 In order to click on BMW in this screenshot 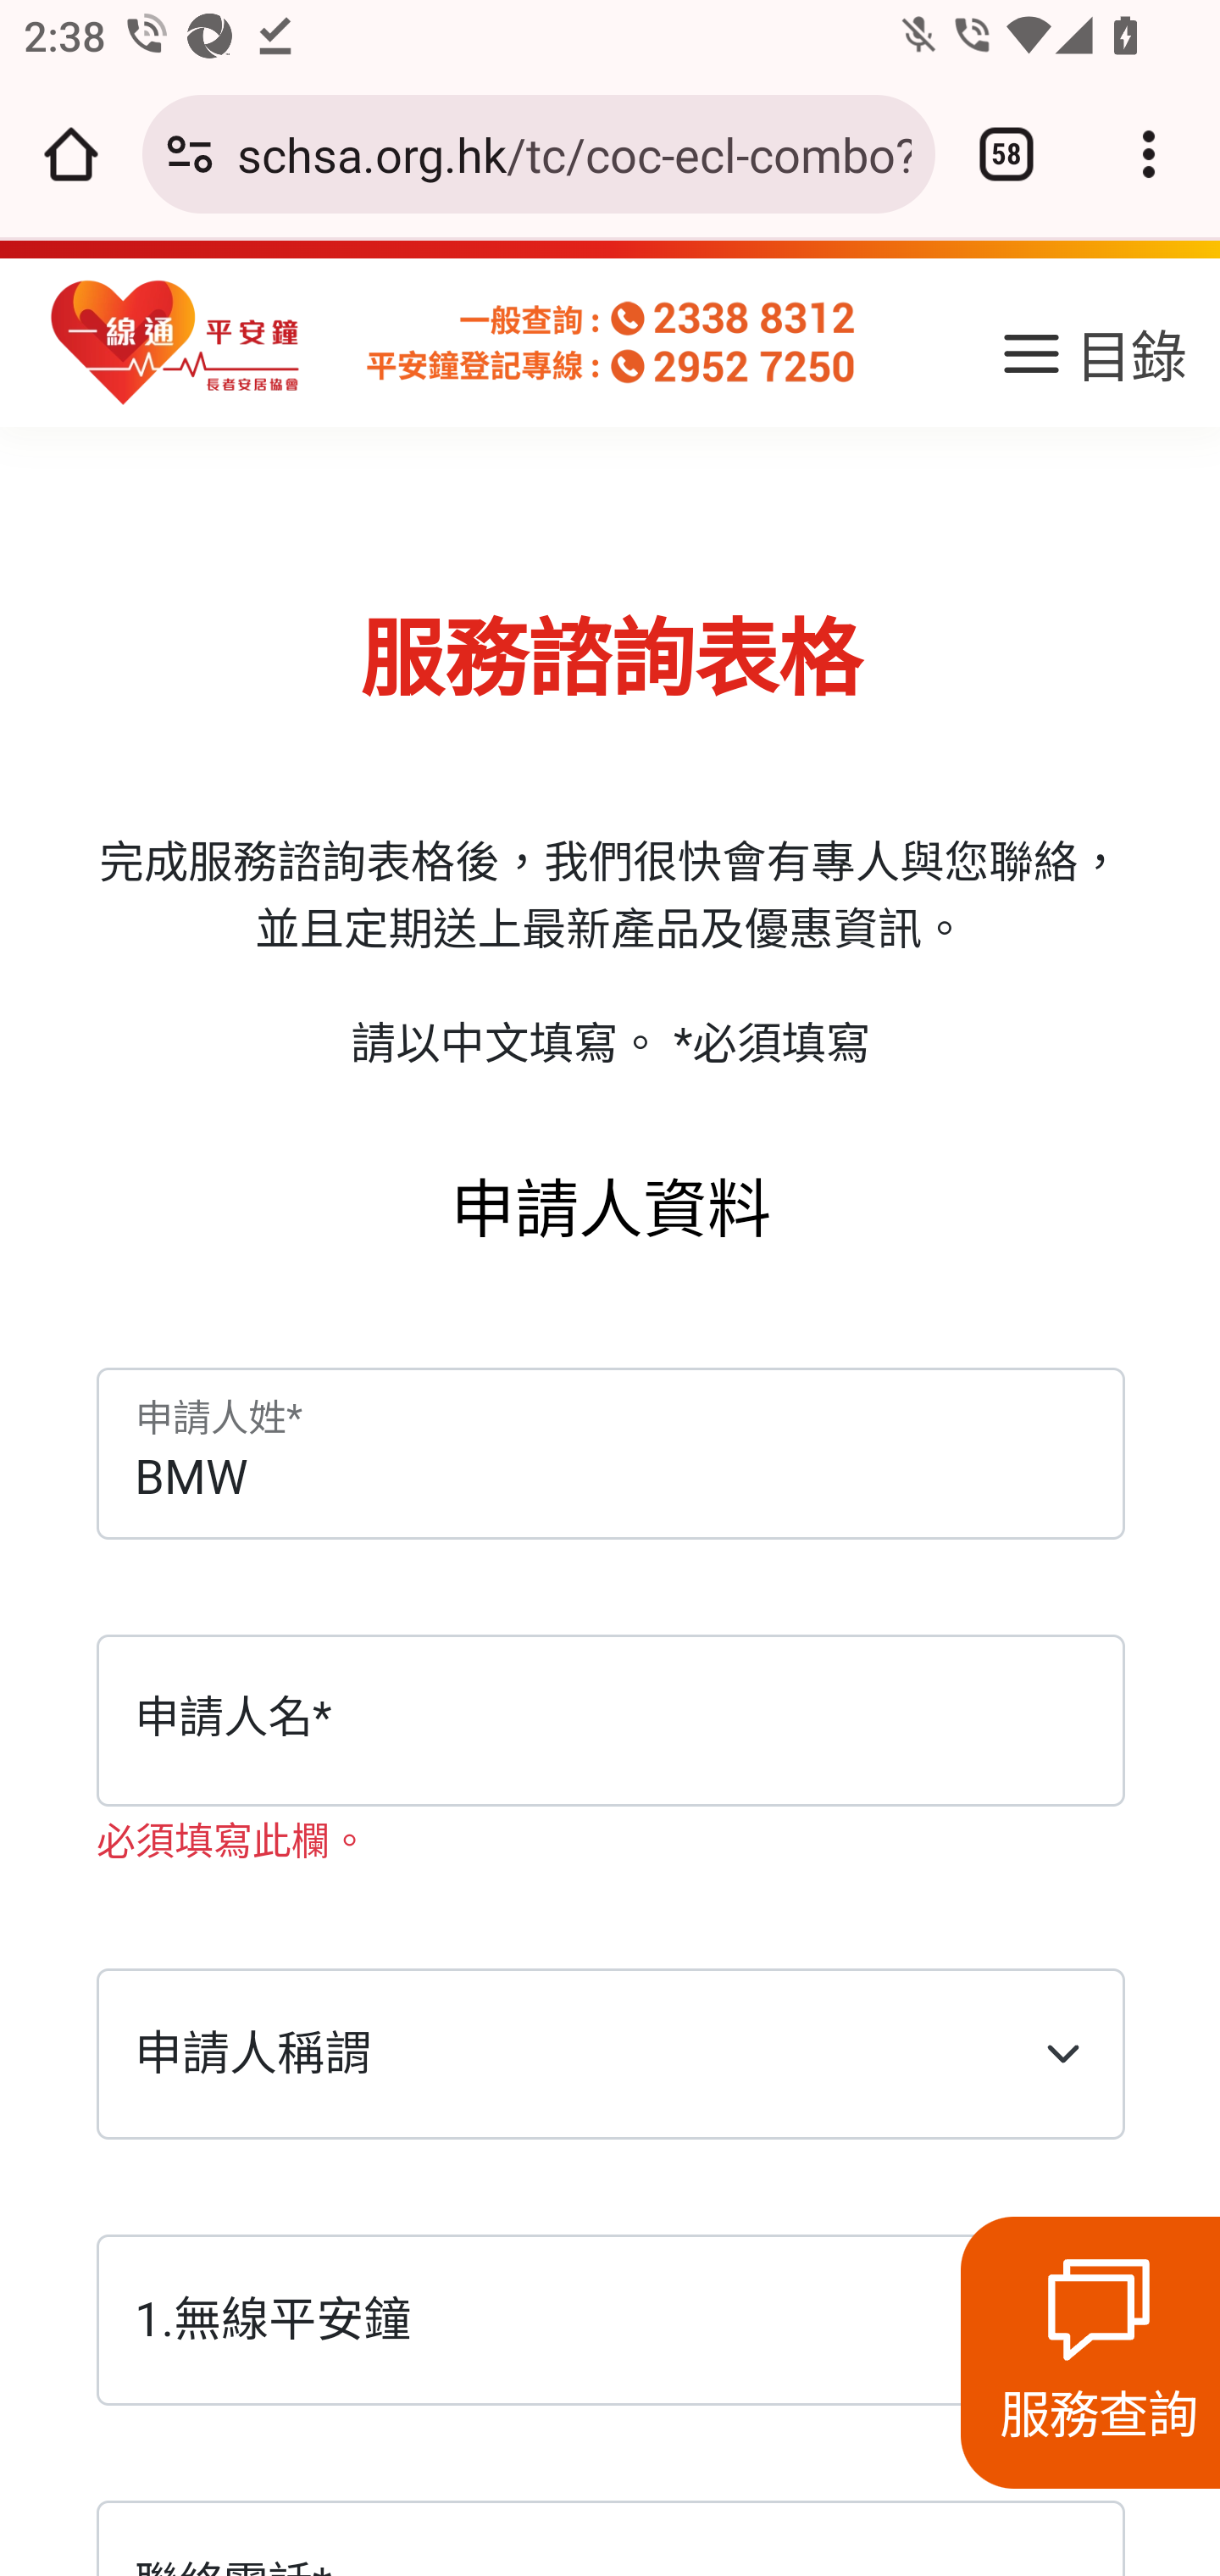, I will do `click(611, 1457)`.